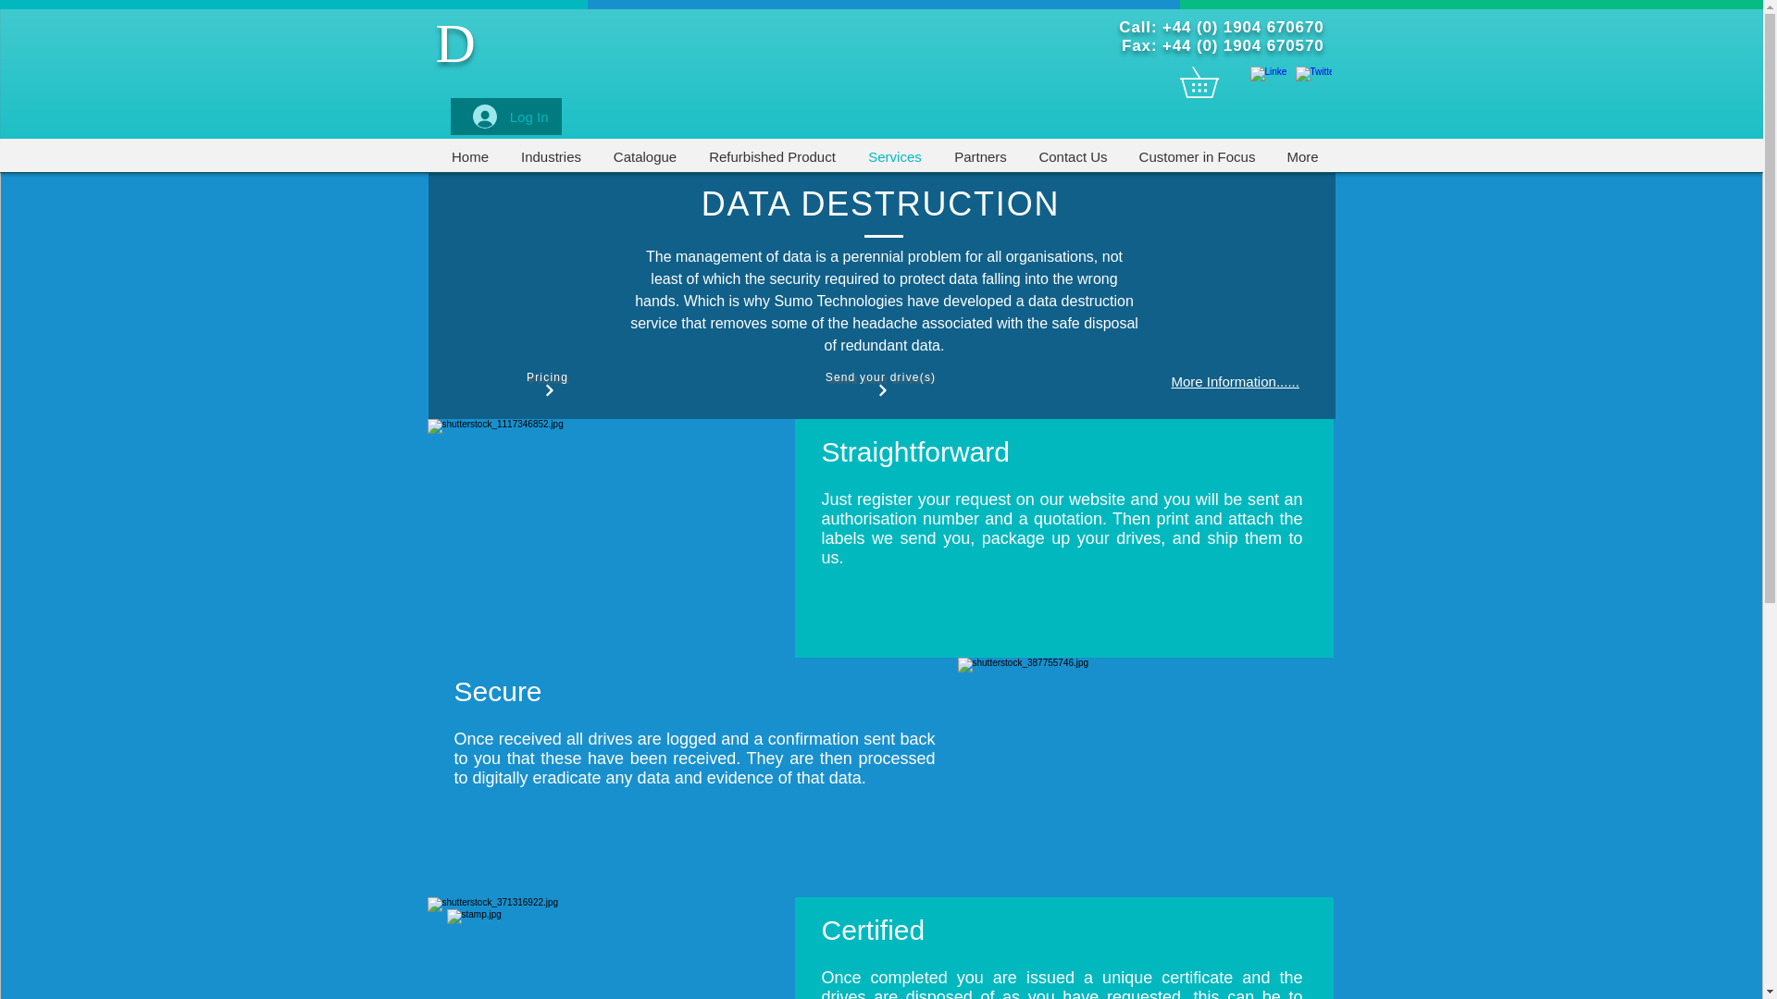 The height and width of the screenshot is (999, 1777). I want to click on Log In, so click(511, 116).